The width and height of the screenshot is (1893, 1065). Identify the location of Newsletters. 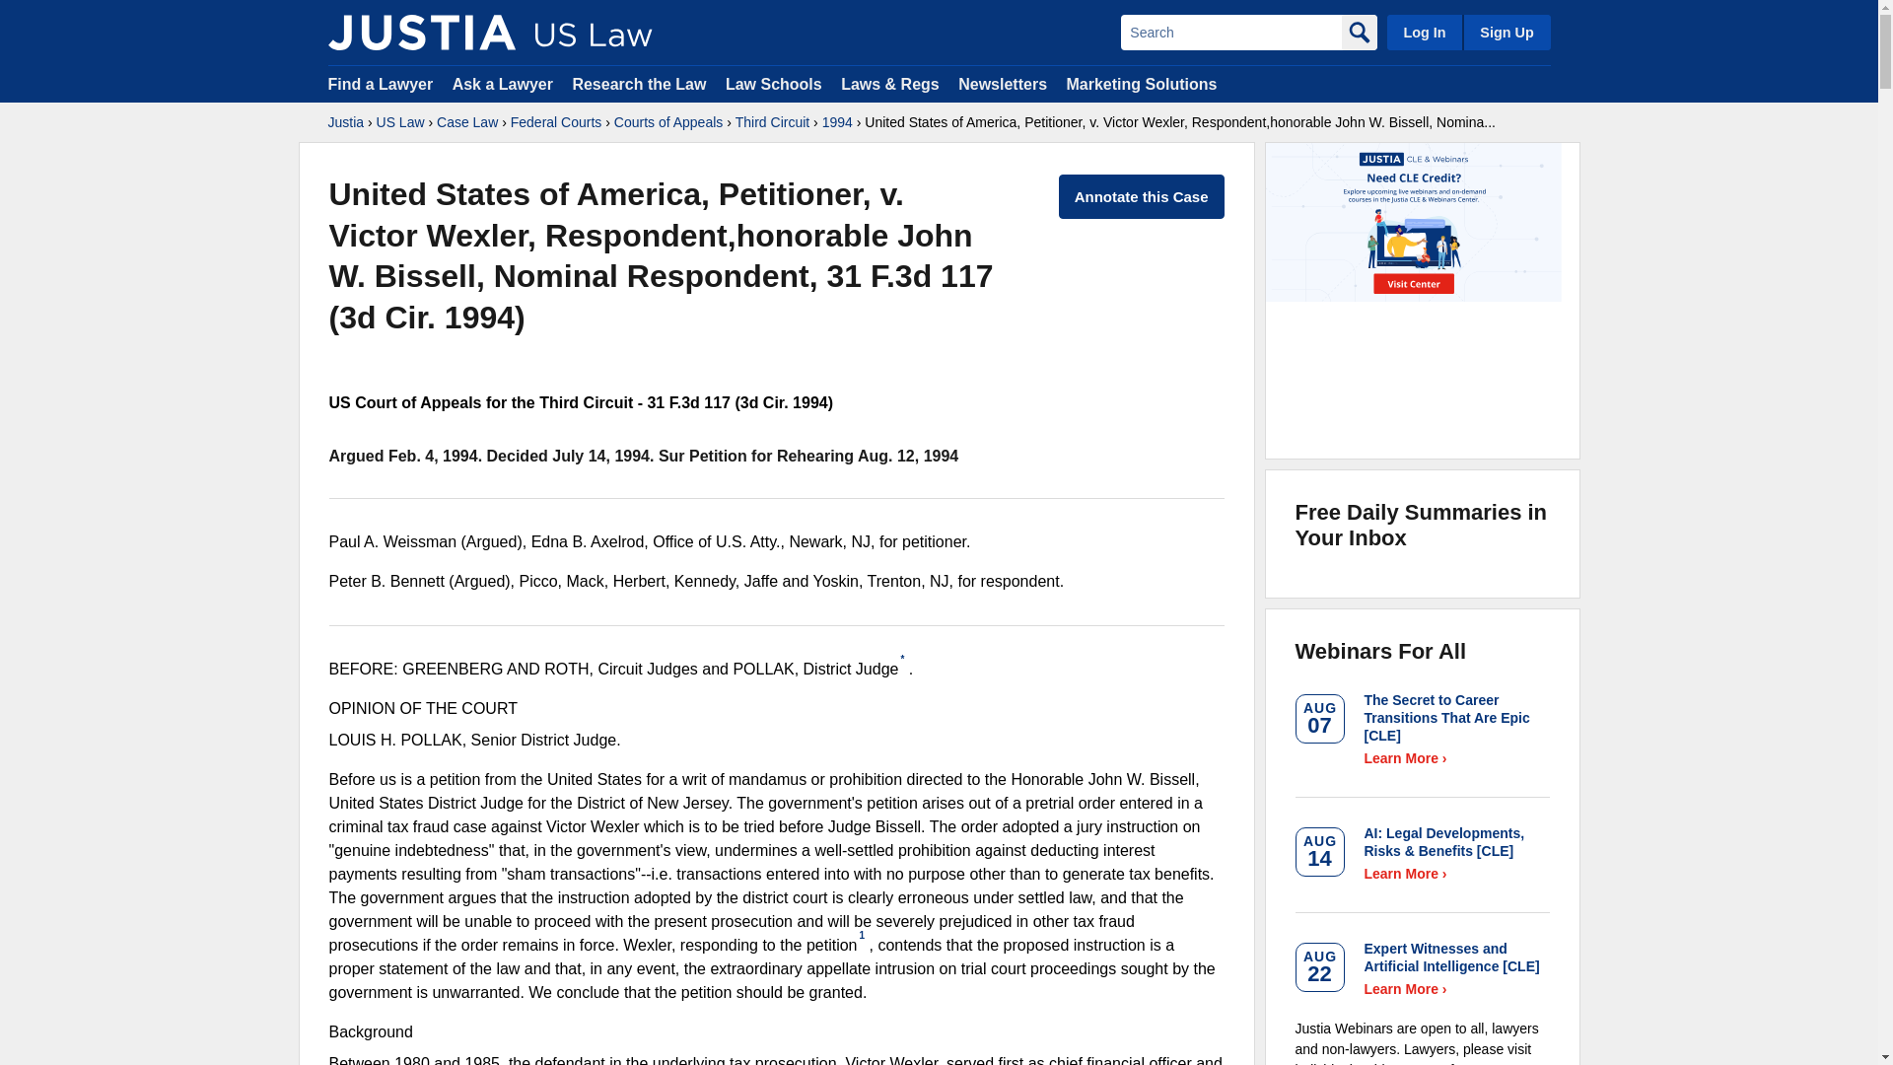
(1002, 83).